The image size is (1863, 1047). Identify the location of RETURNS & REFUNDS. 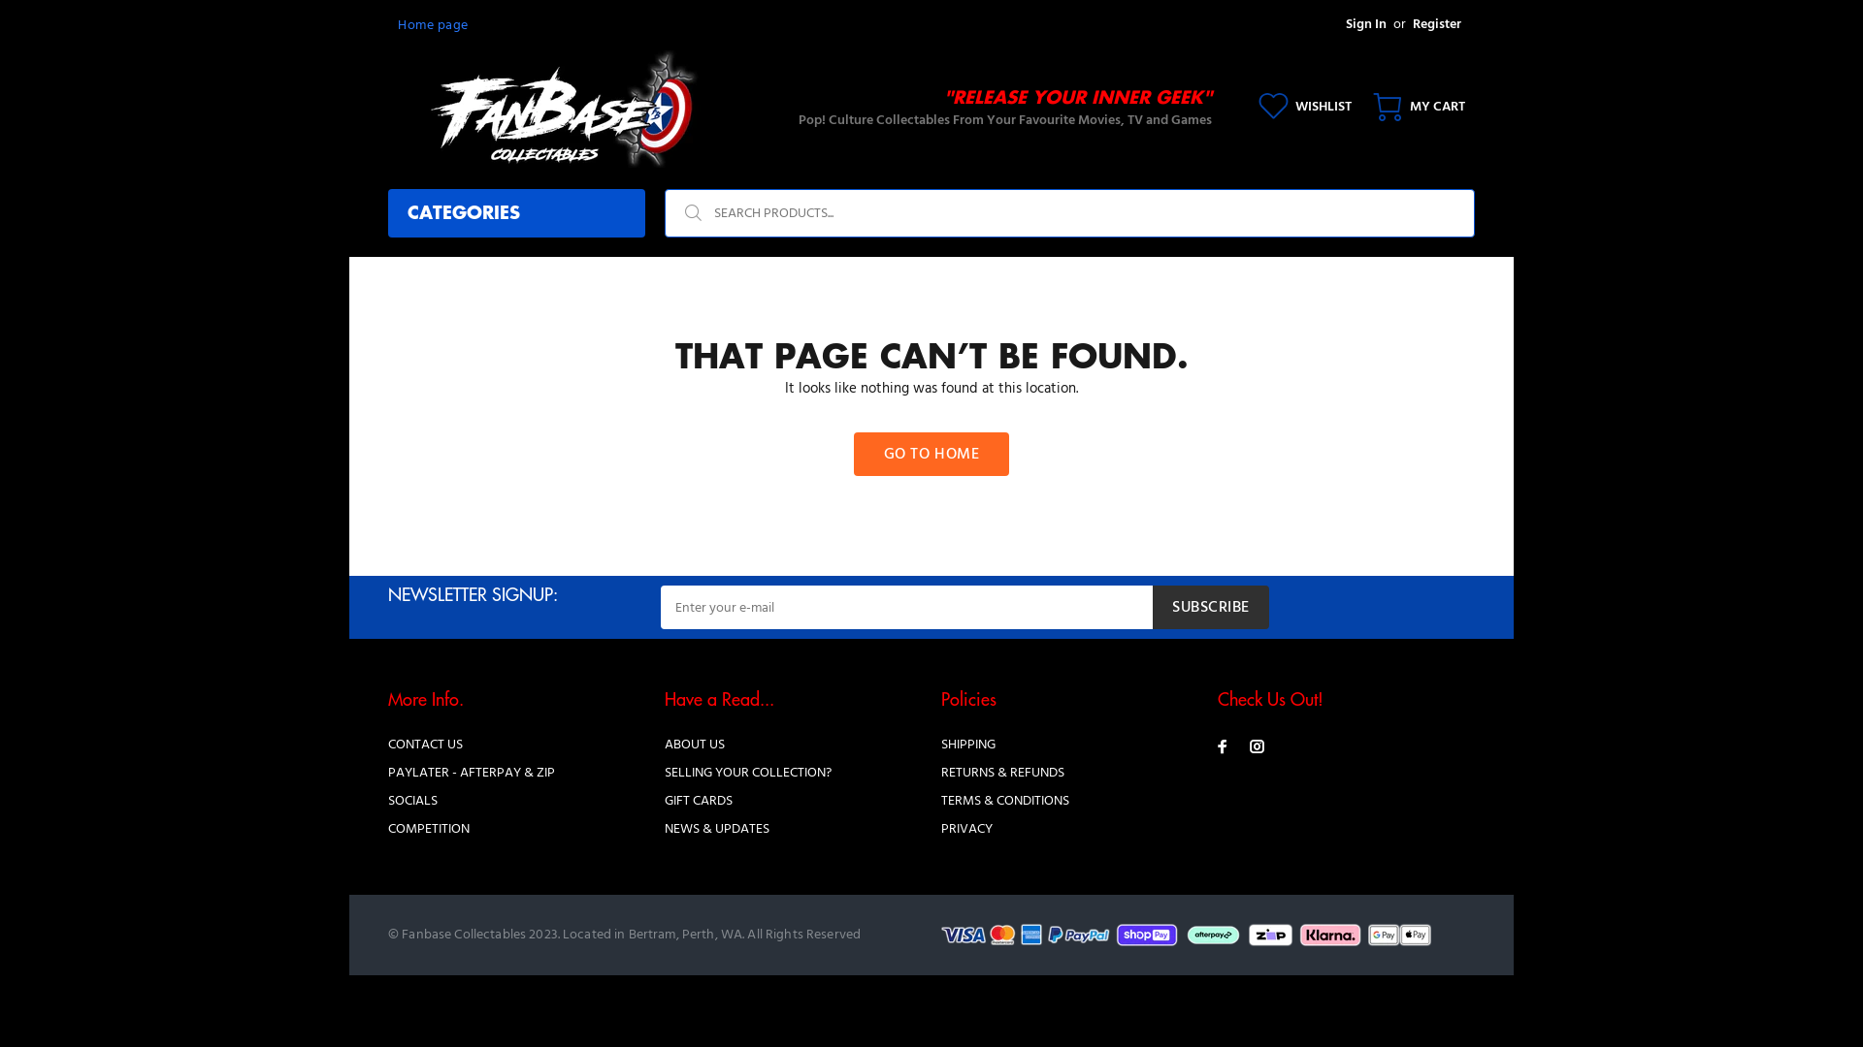
(1003, 774).